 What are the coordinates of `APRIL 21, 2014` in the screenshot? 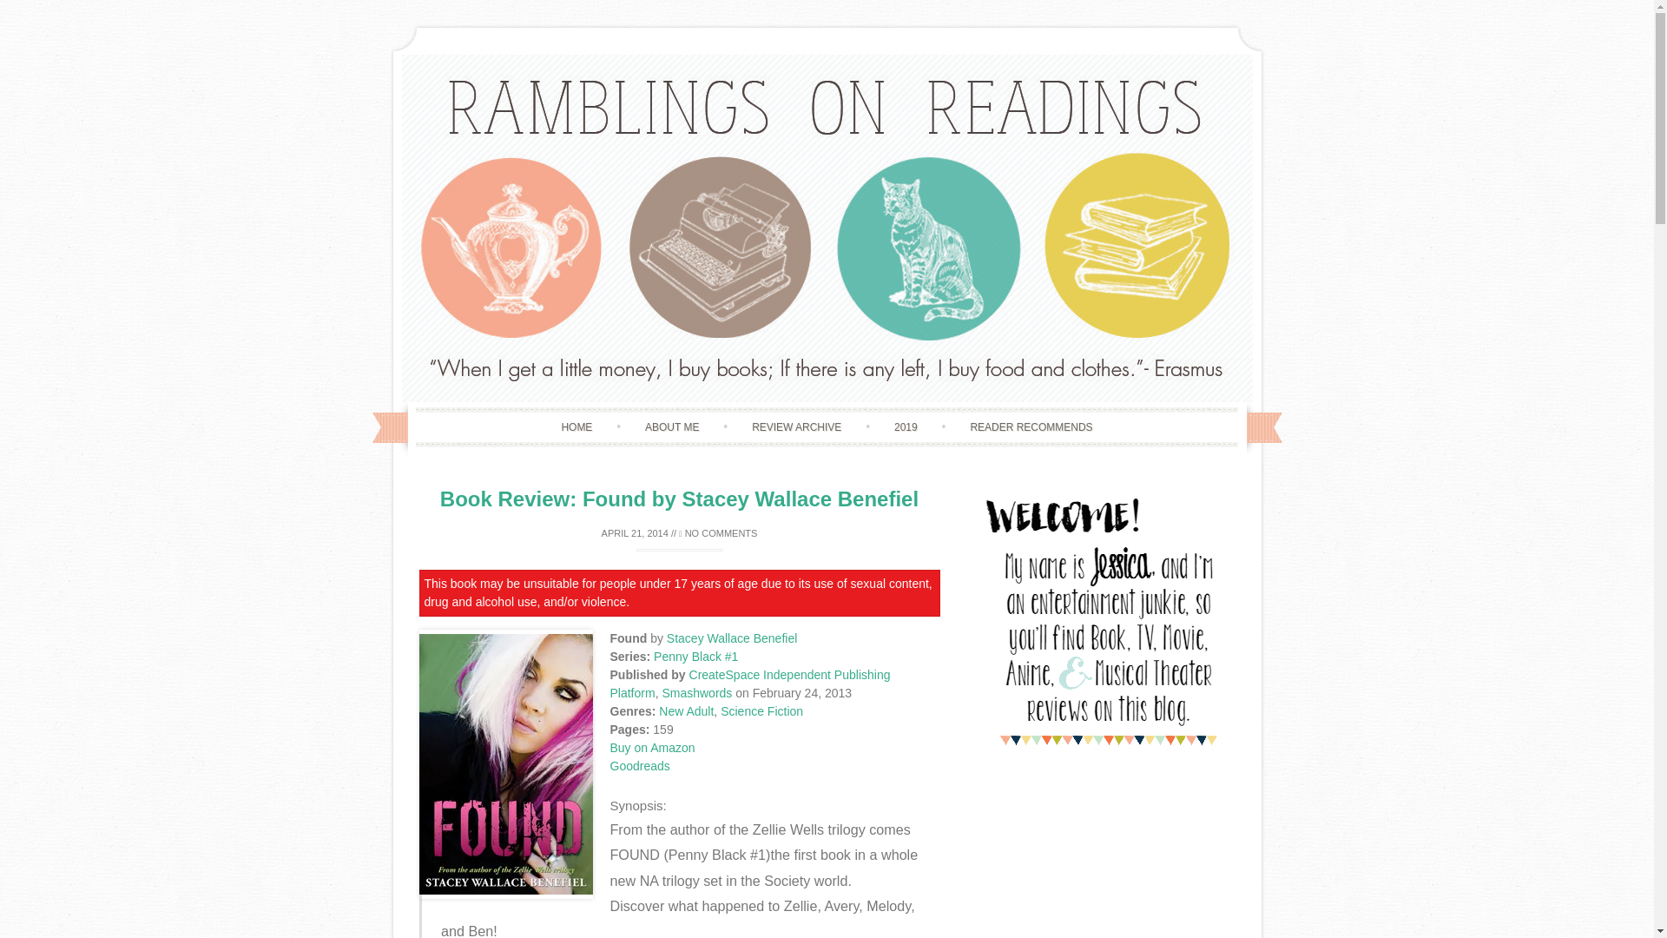 It's located at (635, 533).